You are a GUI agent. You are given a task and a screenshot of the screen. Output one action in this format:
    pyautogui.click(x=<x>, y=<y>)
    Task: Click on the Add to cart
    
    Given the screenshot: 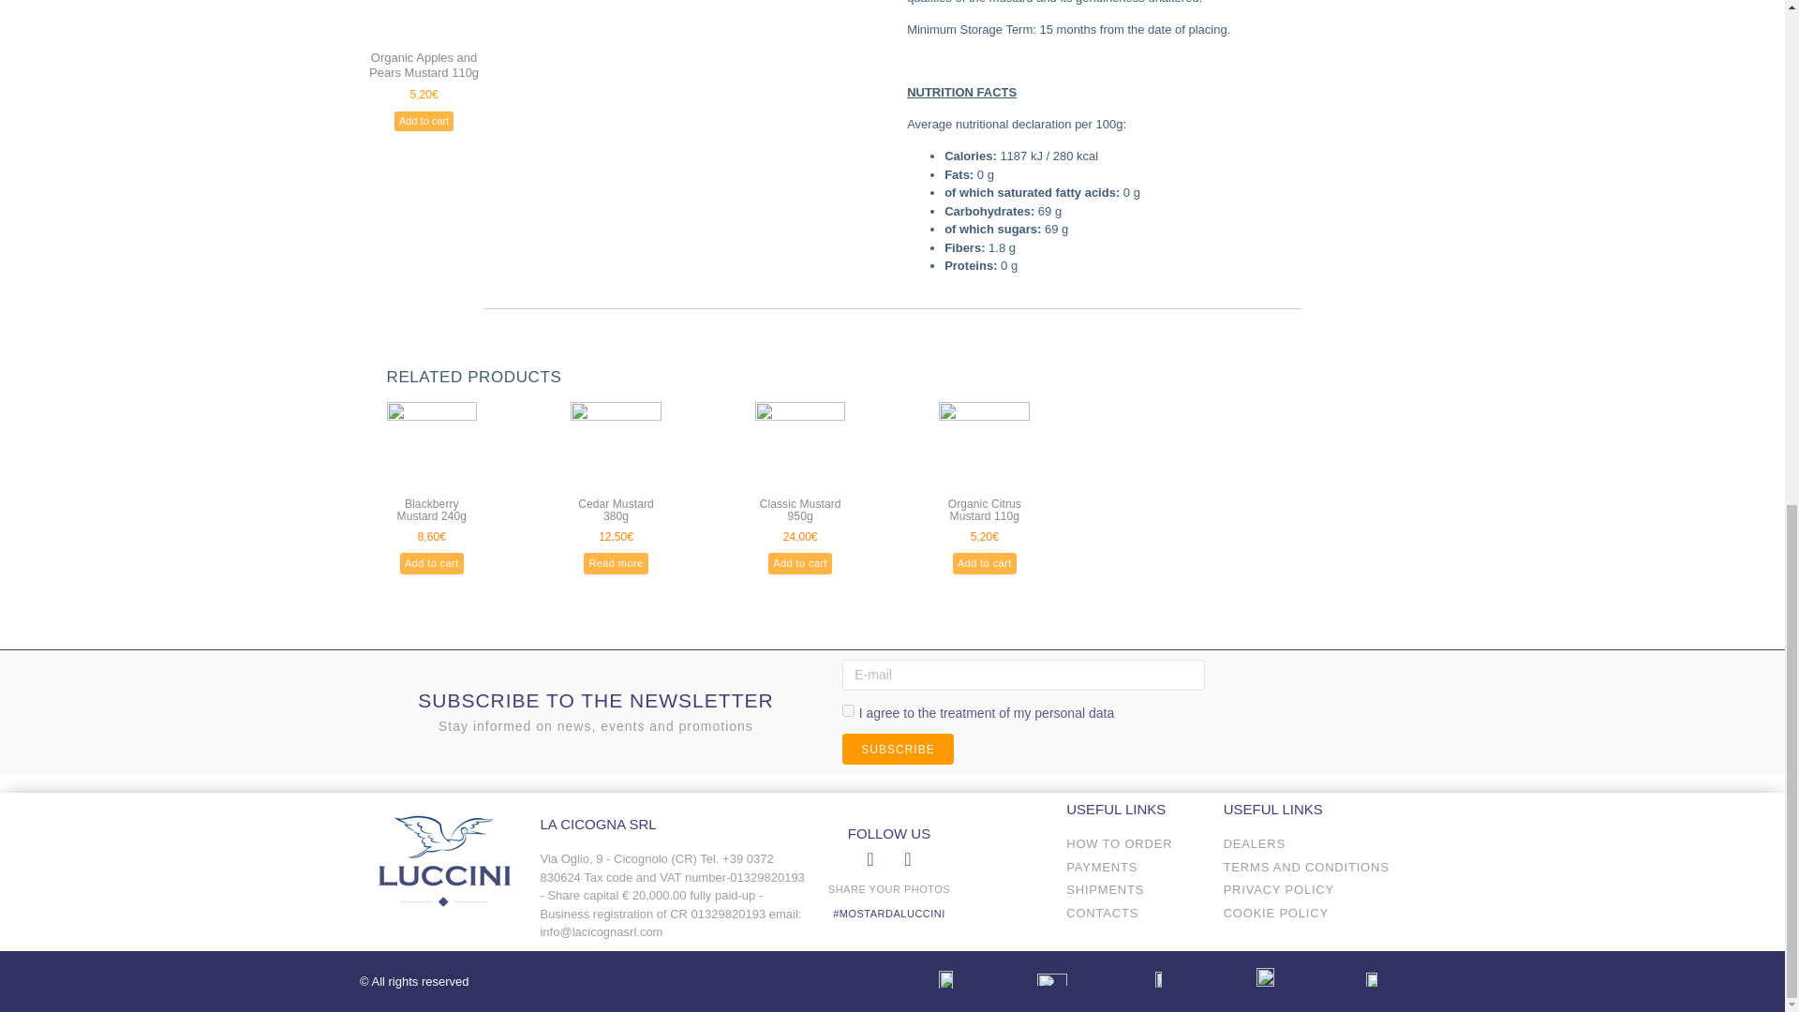 What is the action you would take?
    pyautogui.click(x=799, y=563)
    